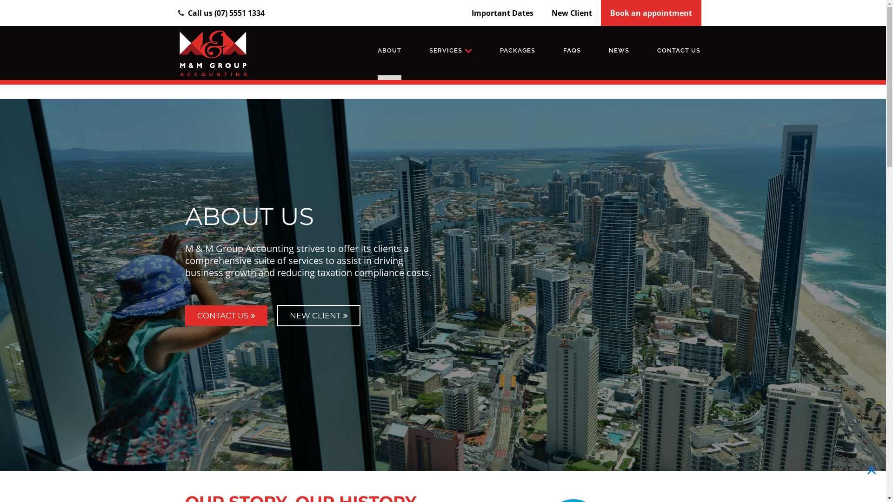 The width and height of the screenshot is (893, 502). Describe the element at coordinates (319, 316) in the screenshot. I see `NEW CLIENT` at that location.